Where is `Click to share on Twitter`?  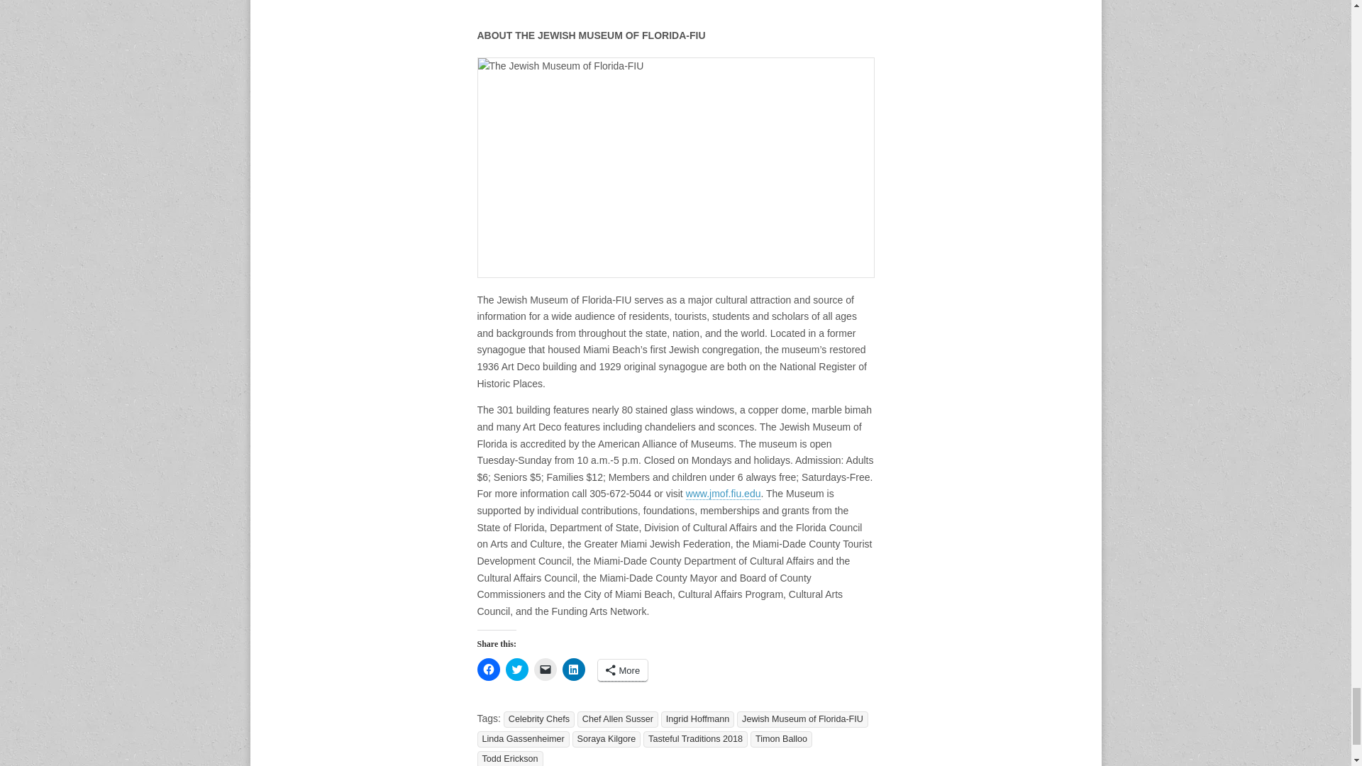
Click to share on Twitter is located at coordinates (516, 670).